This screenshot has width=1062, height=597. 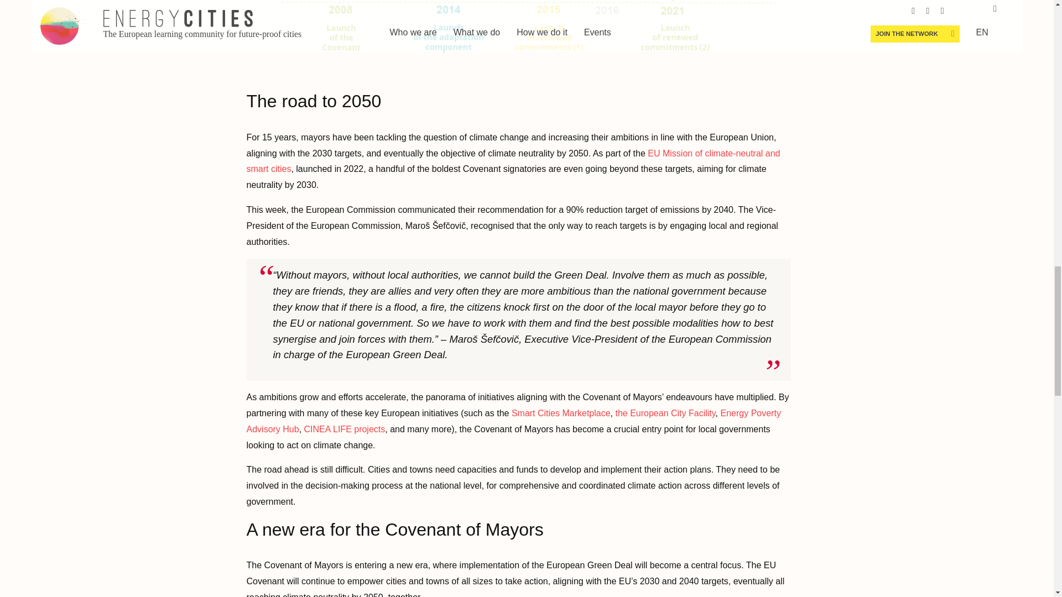 What do you see at coordinates (665, 413) in the screenshot?
I see `the European City Facility` at bounding box center [665, 413].